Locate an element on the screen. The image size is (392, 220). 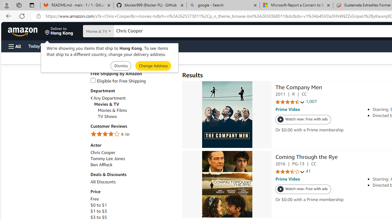
Skip to main content is located at coordinates (26, 31).